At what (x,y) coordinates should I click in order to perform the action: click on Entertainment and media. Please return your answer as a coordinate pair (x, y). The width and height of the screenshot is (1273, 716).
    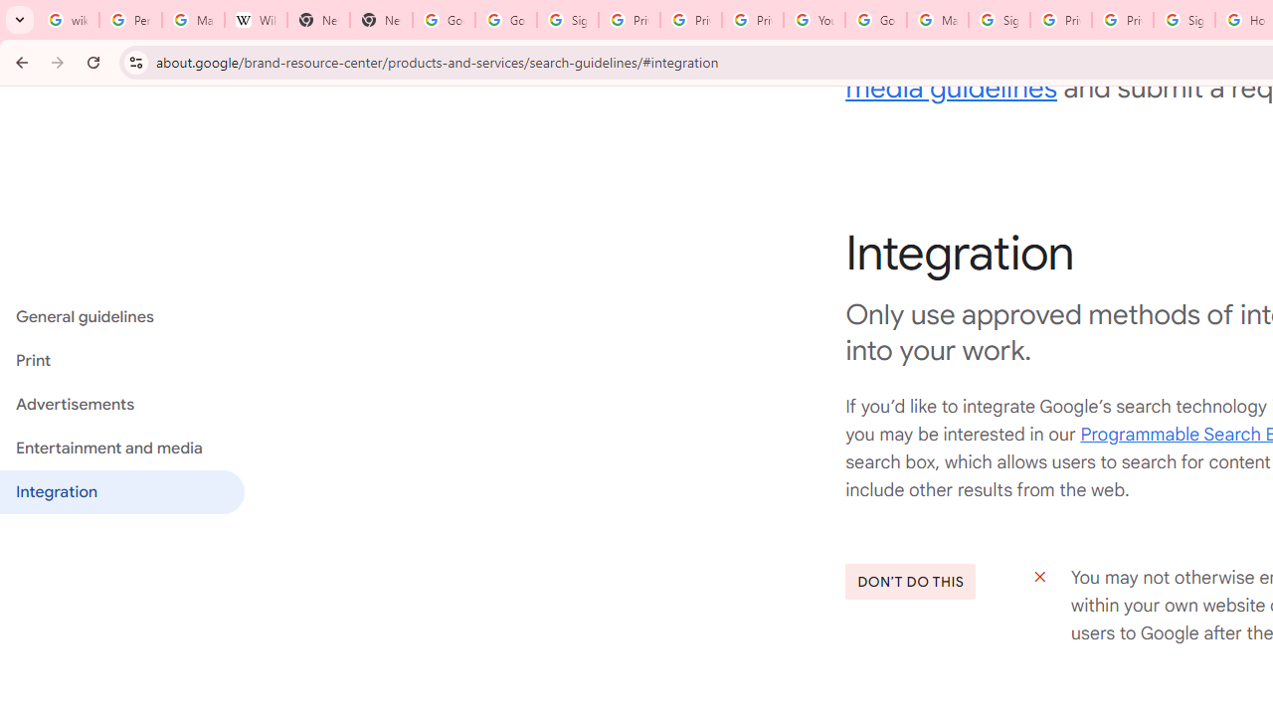
    Looking at the image, I should click on (121, 448).